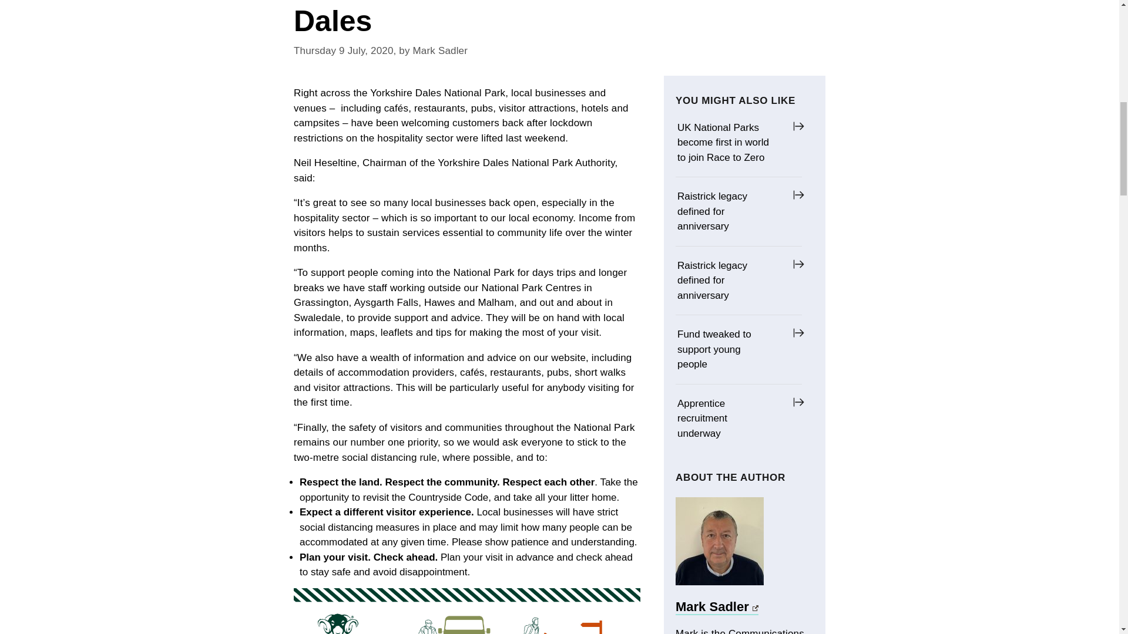  I want to click on UK National Parks become first in world to join Race to Zero, so click(730, 142).